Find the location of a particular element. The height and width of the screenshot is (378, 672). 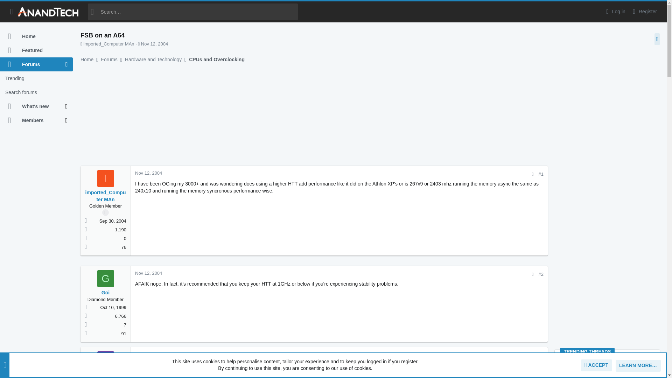

Trending is located at coordinates (36, 78).